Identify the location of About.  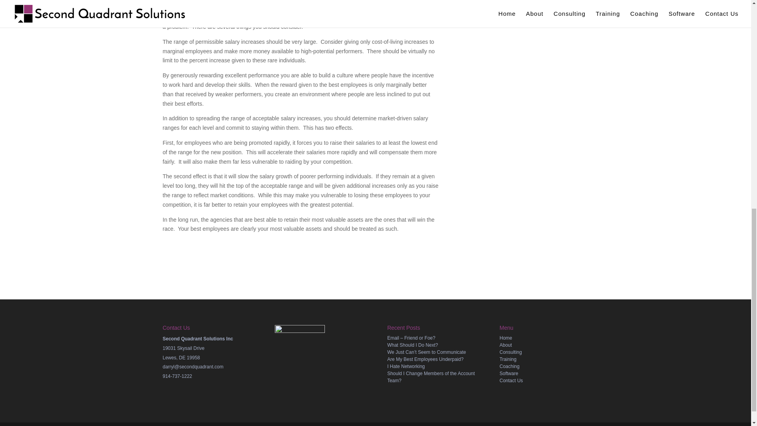
(505, 345).